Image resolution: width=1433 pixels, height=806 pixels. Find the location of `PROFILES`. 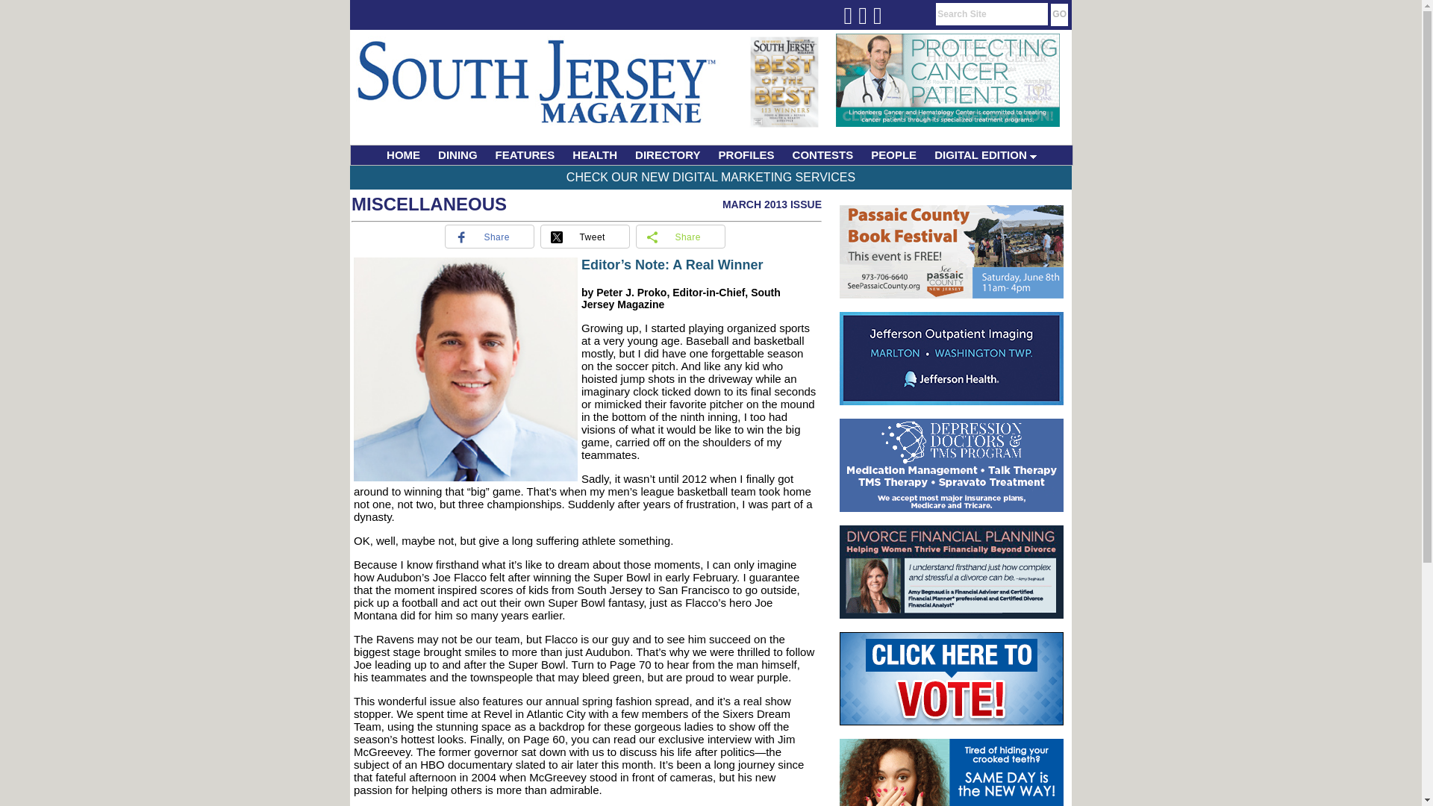

PROFILES is located at coordinates (746, 155).